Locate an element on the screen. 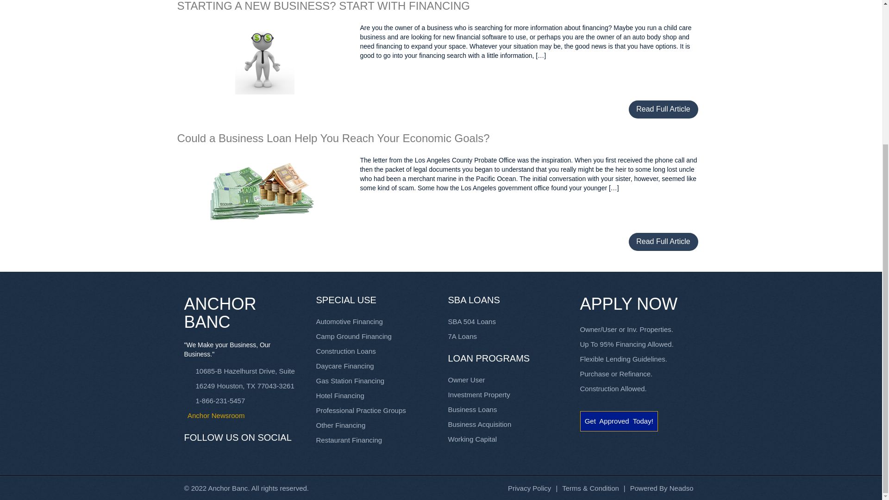 The image size is (889, 500). Hotel Financing is located at coordinates (339, 395).